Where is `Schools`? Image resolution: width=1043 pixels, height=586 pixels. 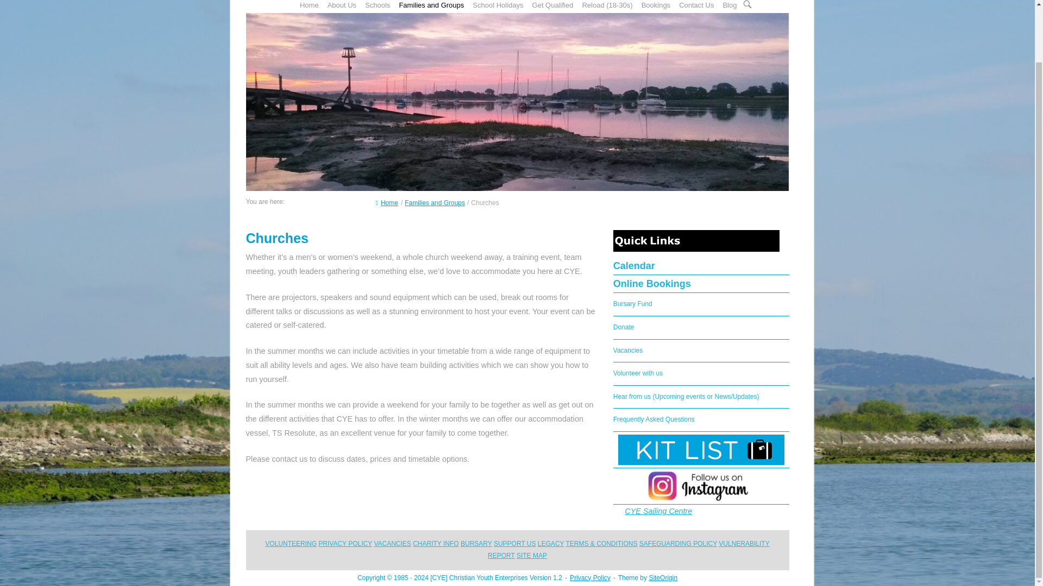 Schools is located at coordinates (377, 5).